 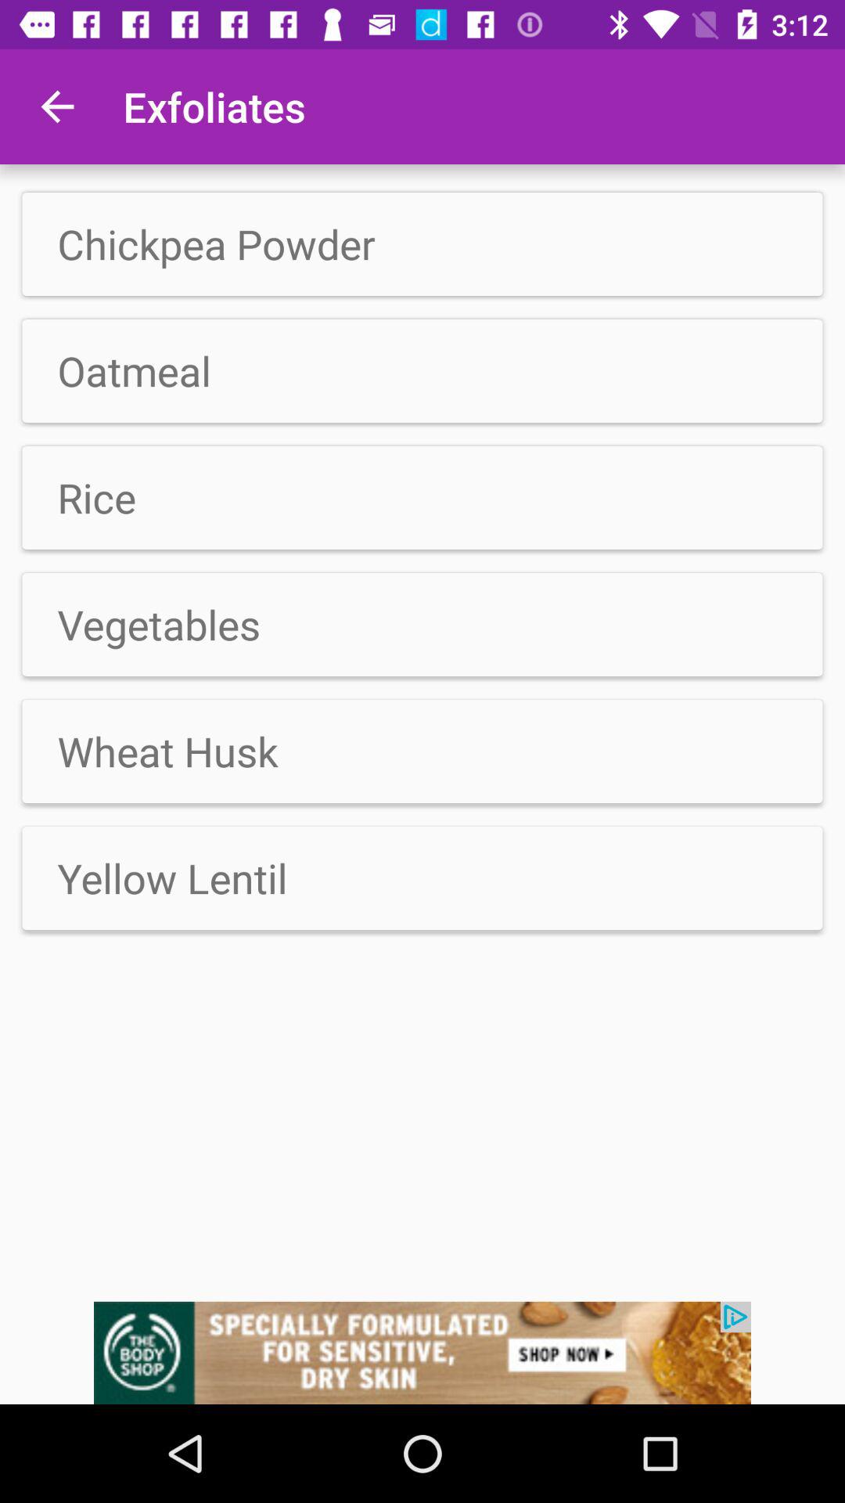 I want to click on advertisement the body shop, so click(x=422, y=1353).